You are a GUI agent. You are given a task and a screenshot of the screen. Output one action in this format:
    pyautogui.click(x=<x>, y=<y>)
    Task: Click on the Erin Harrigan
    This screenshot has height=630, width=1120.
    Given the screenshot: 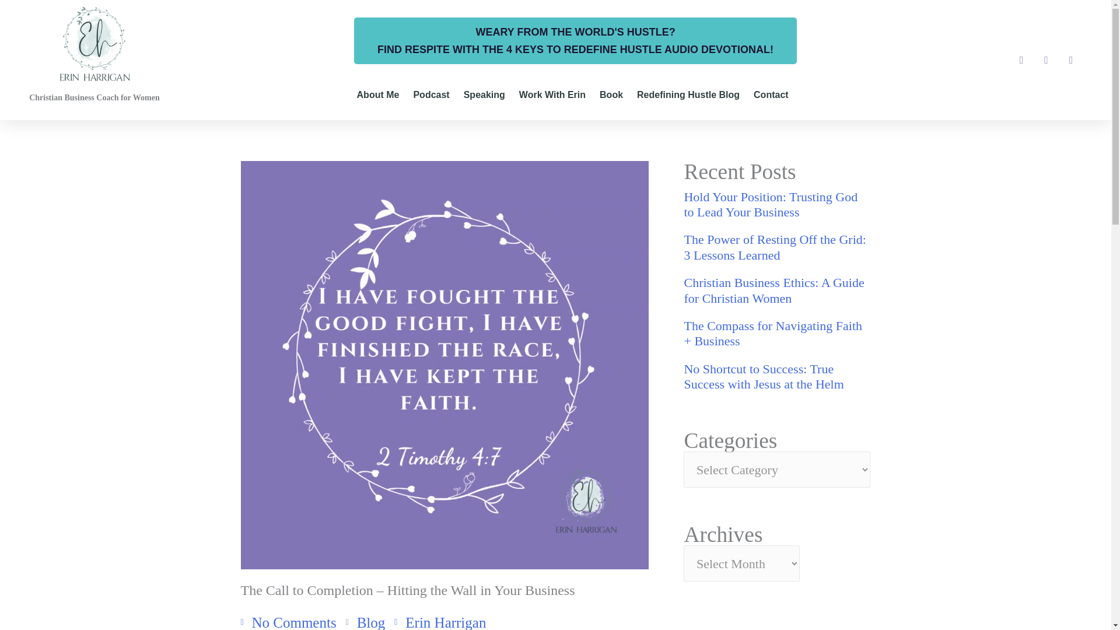 What is the action you would take?
    pyautogui.click(x=440, y=621)
    